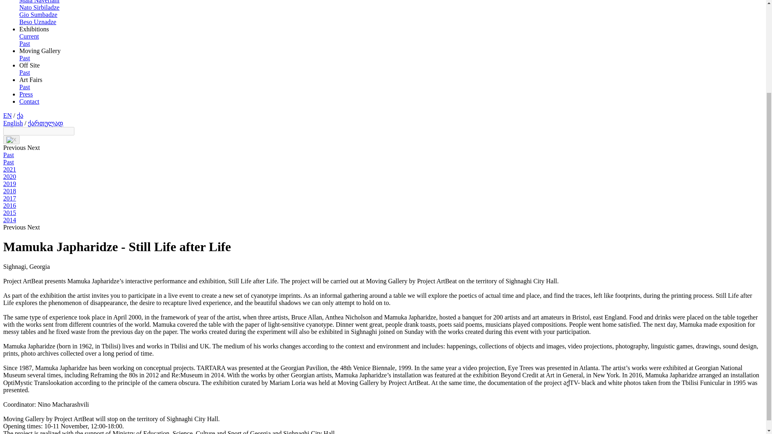  What do you see at coordinates (25, 87) in the screenshot?
I see `Past` at bounding box center [25, 87].